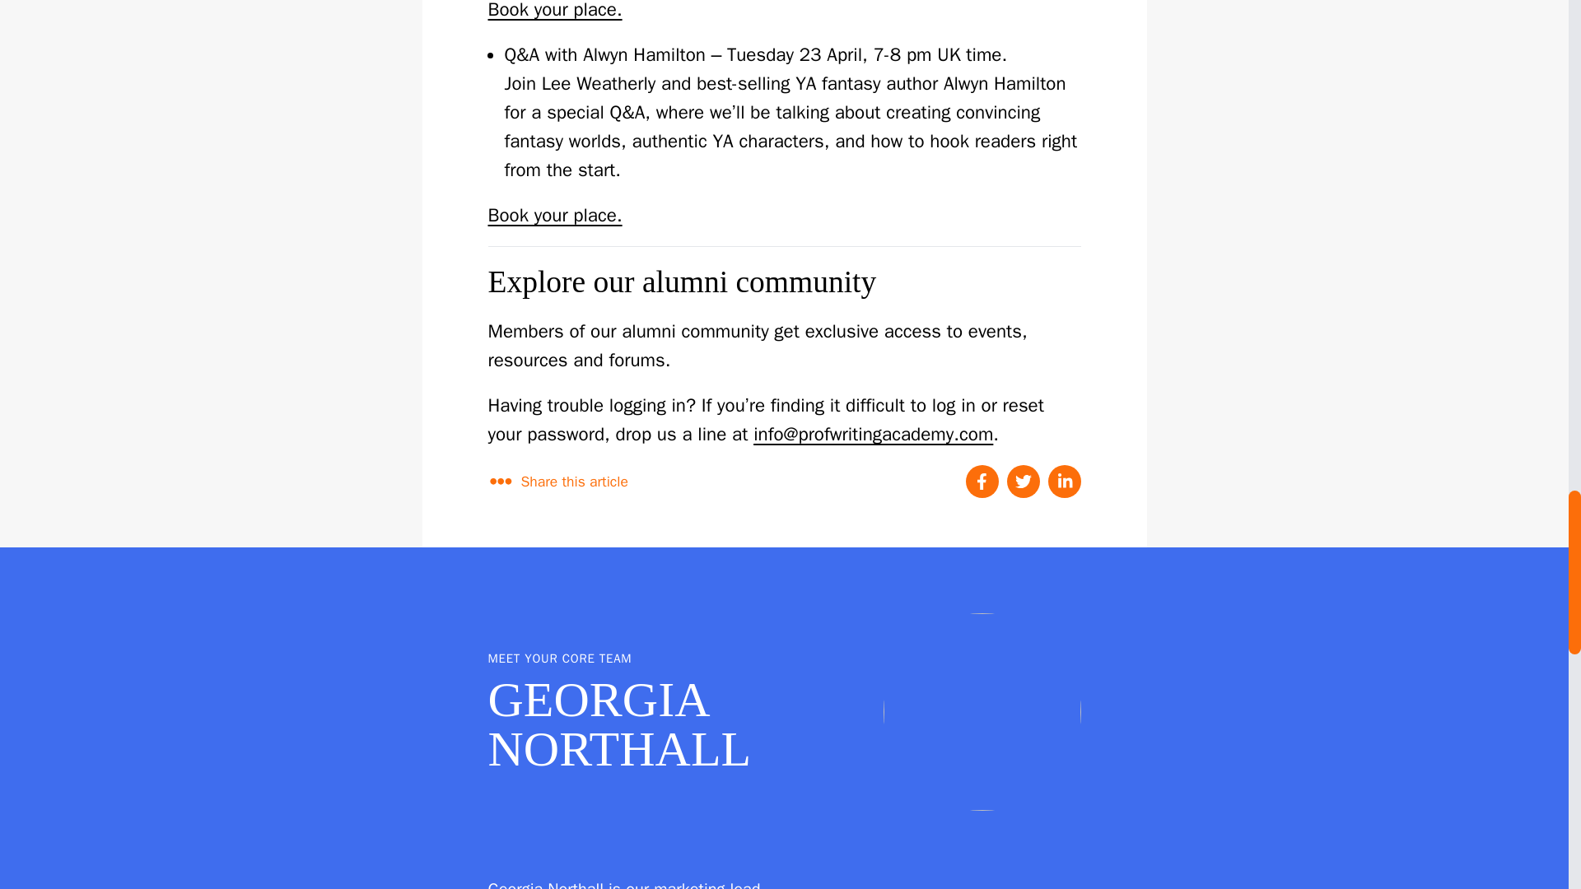 The height and width of the screenshot is (889, 1581). What do you see at coordinates (981, 711) in the screenshot?
I see `Georgia Northall` at bounding box center [981, 711].